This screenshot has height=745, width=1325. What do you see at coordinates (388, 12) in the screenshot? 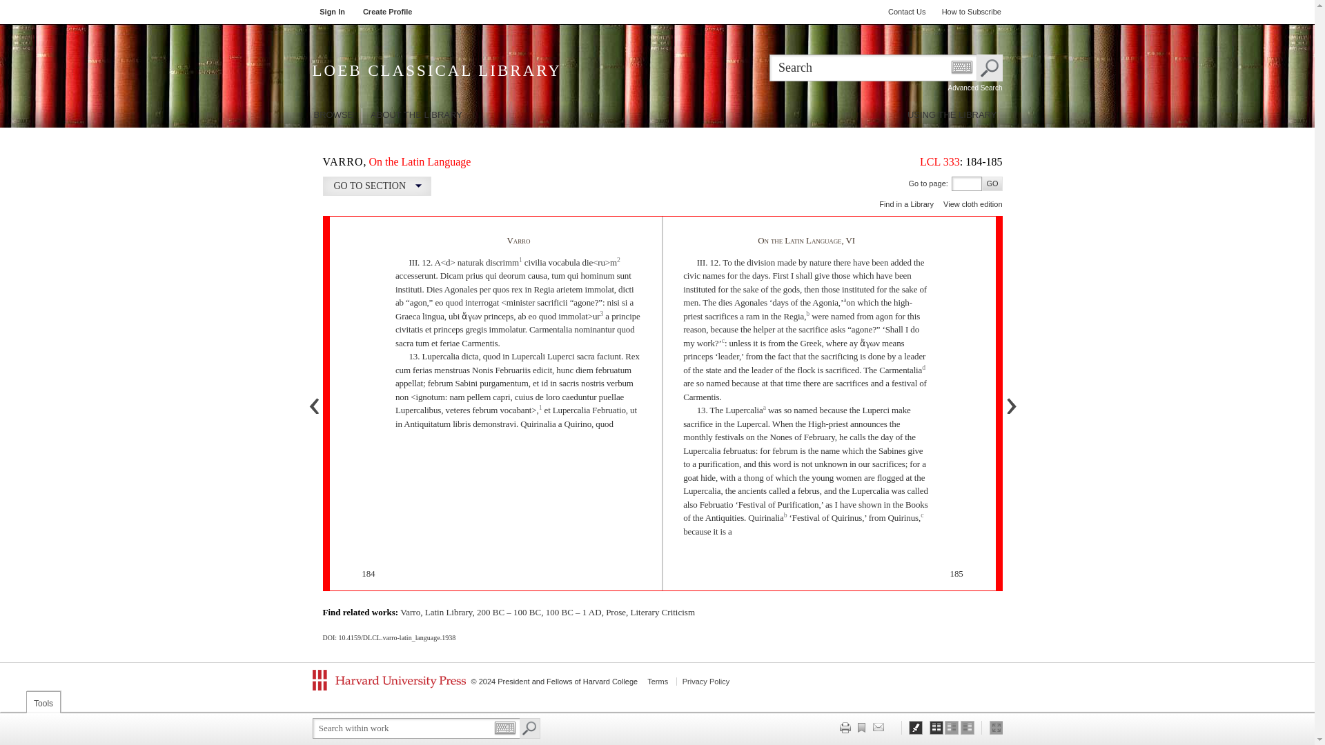
I see `Sign Up` at bounding box center [388, 12].